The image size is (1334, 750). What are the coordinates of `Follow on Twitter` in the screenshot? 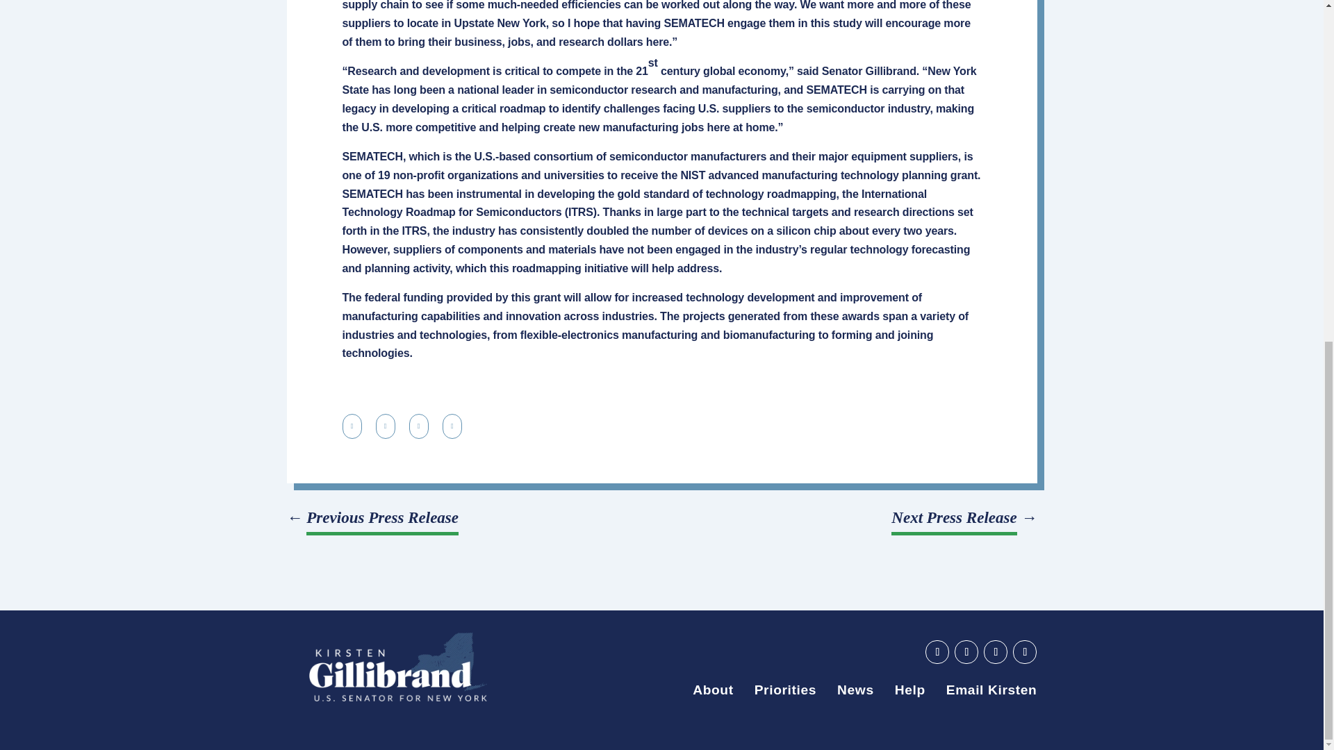 It's located at (995, 651).